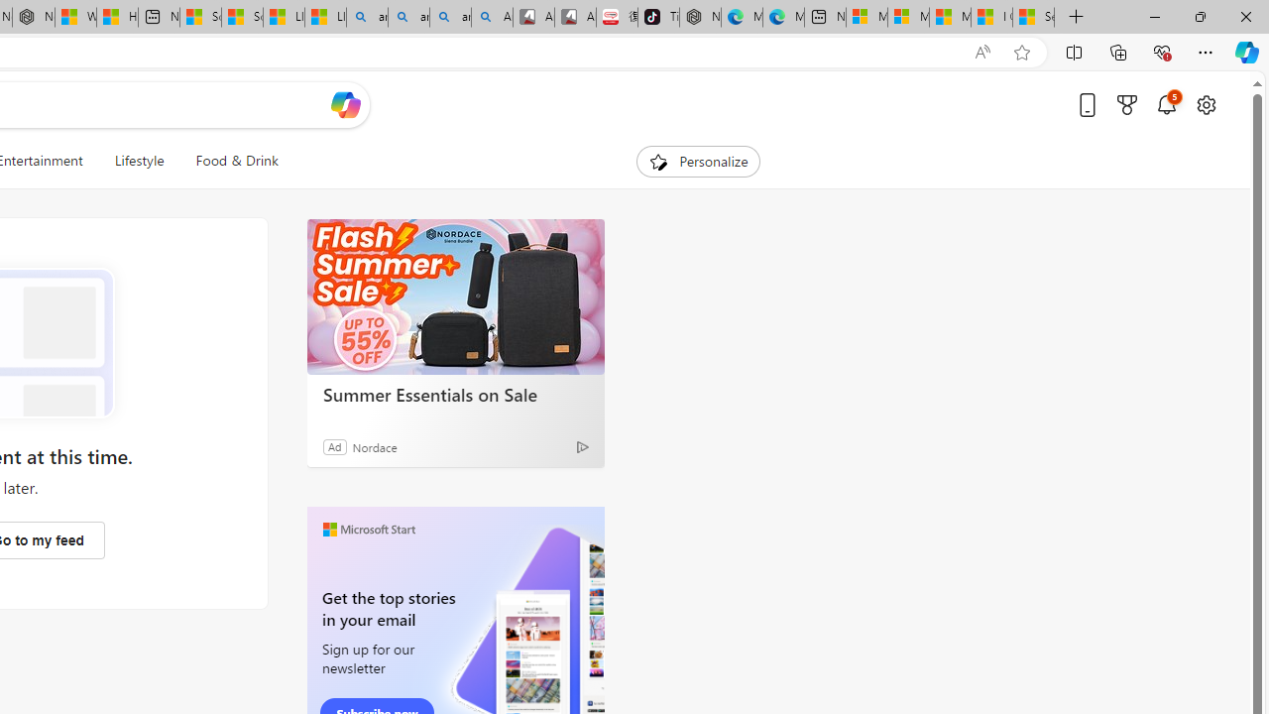 The height and width of the screenshot is (714, 1269). Describe the element at coordinates (117, 18) in the screenshot. I see `Huge shark washes ashore at New York City beach | Watch` at that location.